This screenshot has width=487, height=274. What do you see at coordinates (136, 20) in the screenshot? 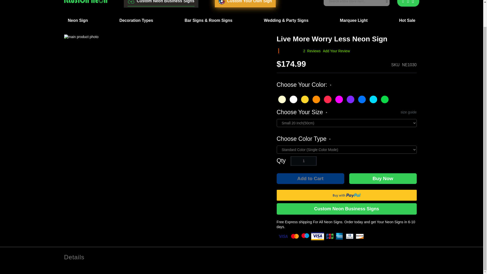
I see `Decoration Types` at bounding box center [136, 20].